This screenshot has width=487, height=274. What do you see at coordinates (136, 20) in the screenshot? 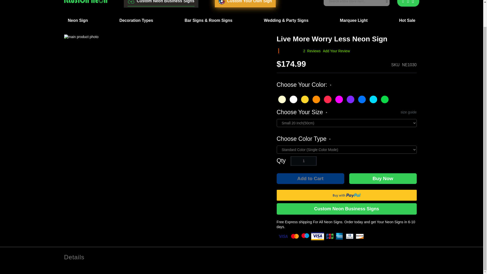
I see `Decoration Types` at bounding box center [136, 20].